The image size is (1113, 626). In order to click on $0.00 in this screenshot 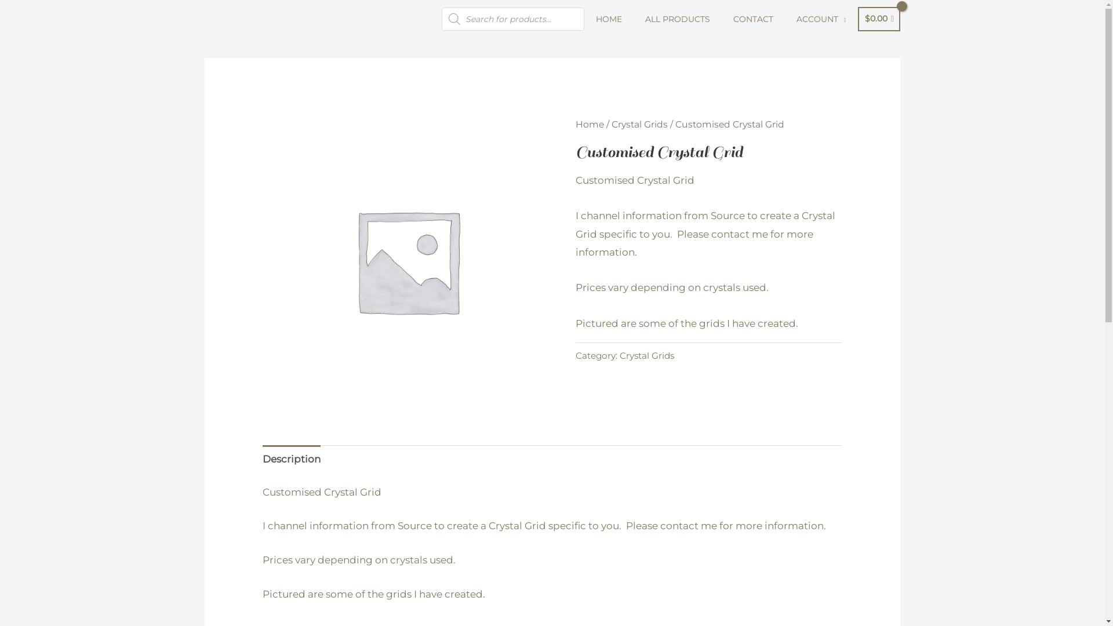, I will do `click(879, 19)`.